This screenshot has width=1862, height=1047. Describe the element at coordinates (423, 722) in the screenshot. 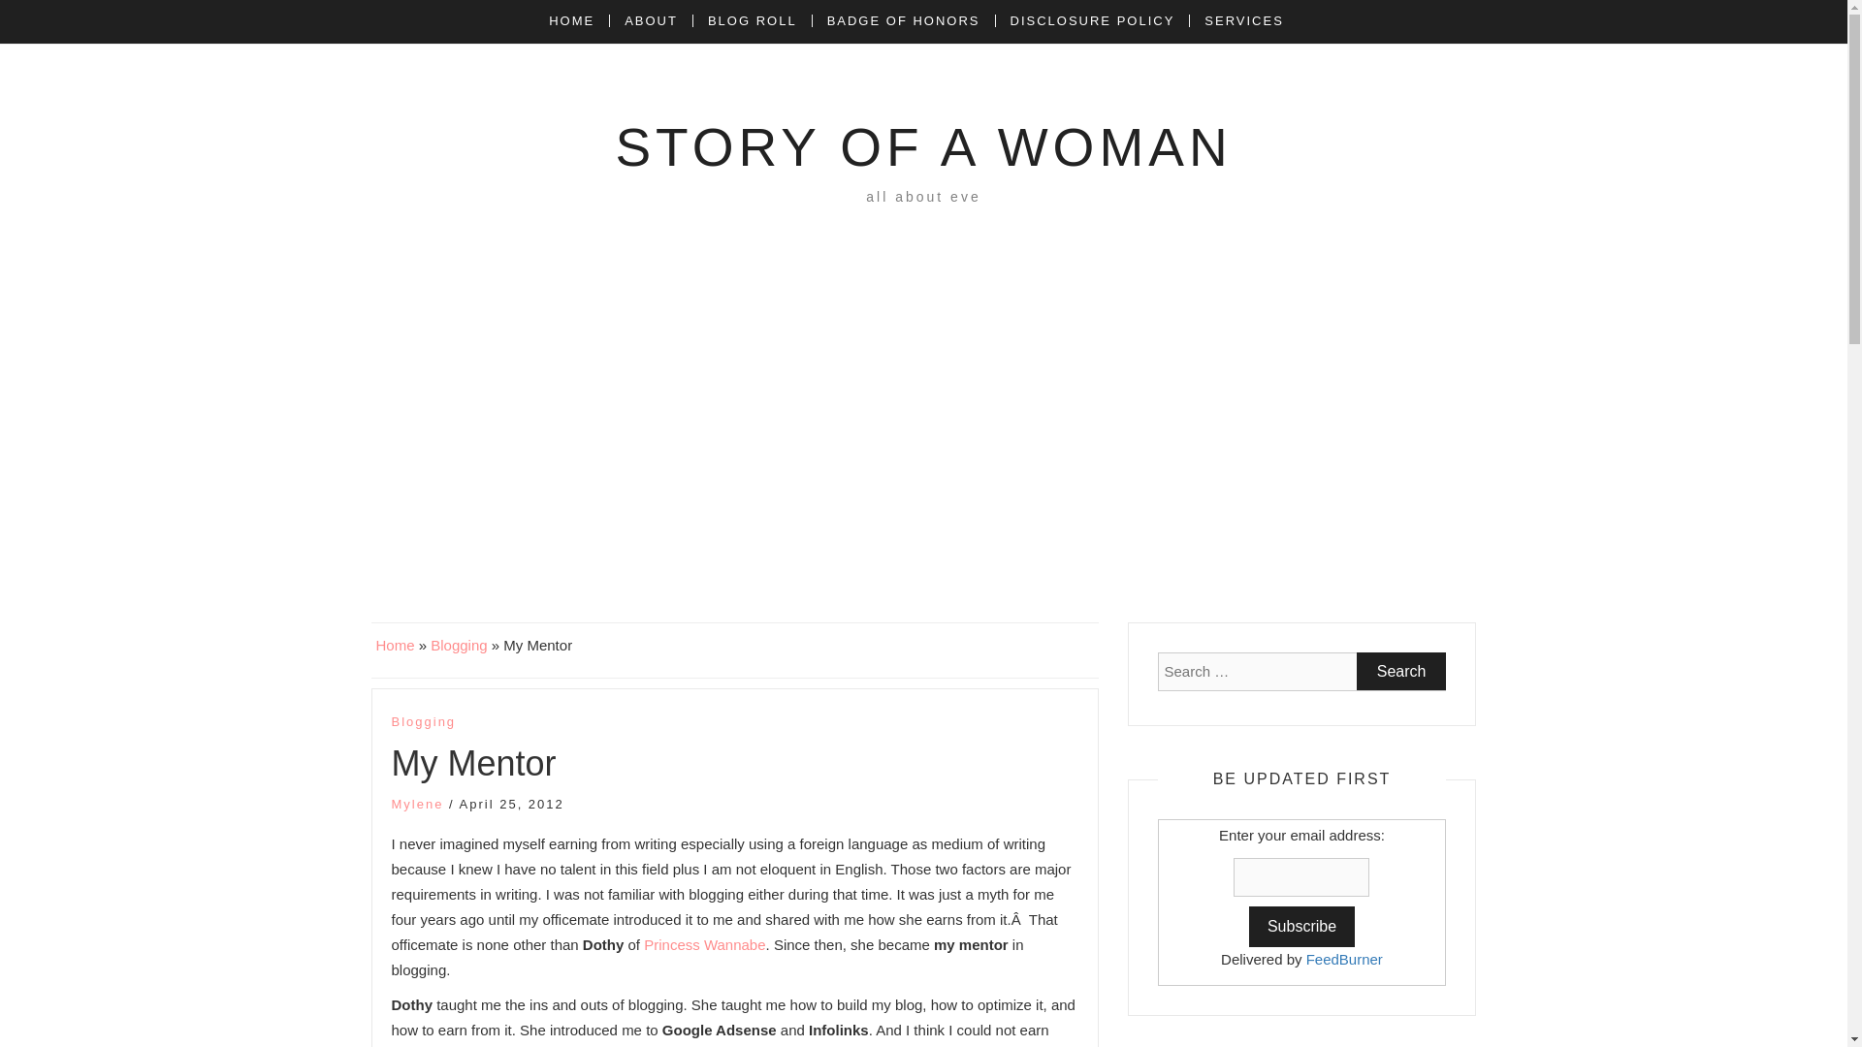

I see `Blogging` at that location.